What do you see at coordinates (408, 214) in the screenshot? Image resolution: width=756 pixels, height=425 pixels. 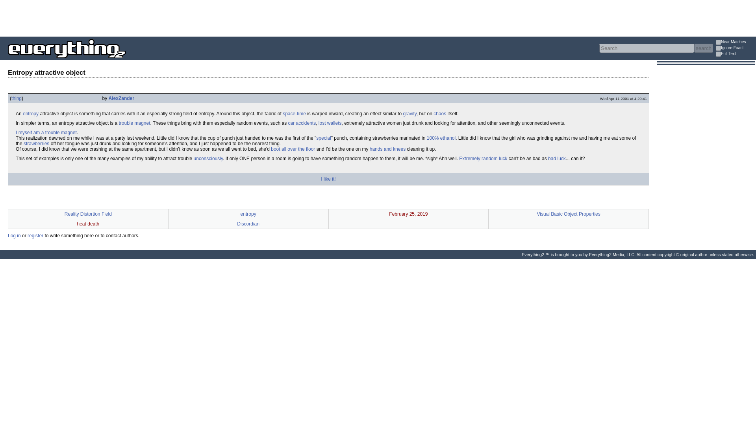 I see `February 25, 2019` at bounding box center [408, 214].